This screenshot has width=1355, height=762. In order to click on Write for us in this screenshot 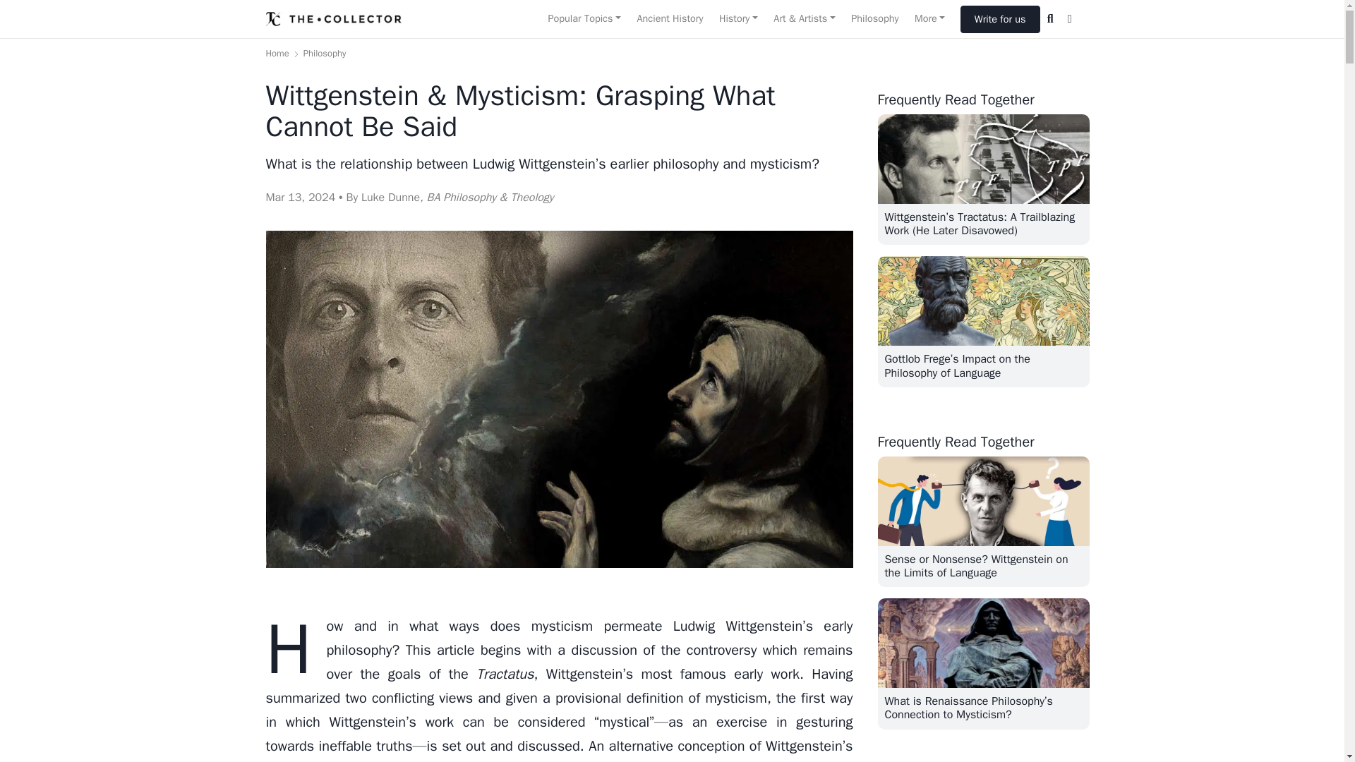, I will do `click(1001, 19)`.